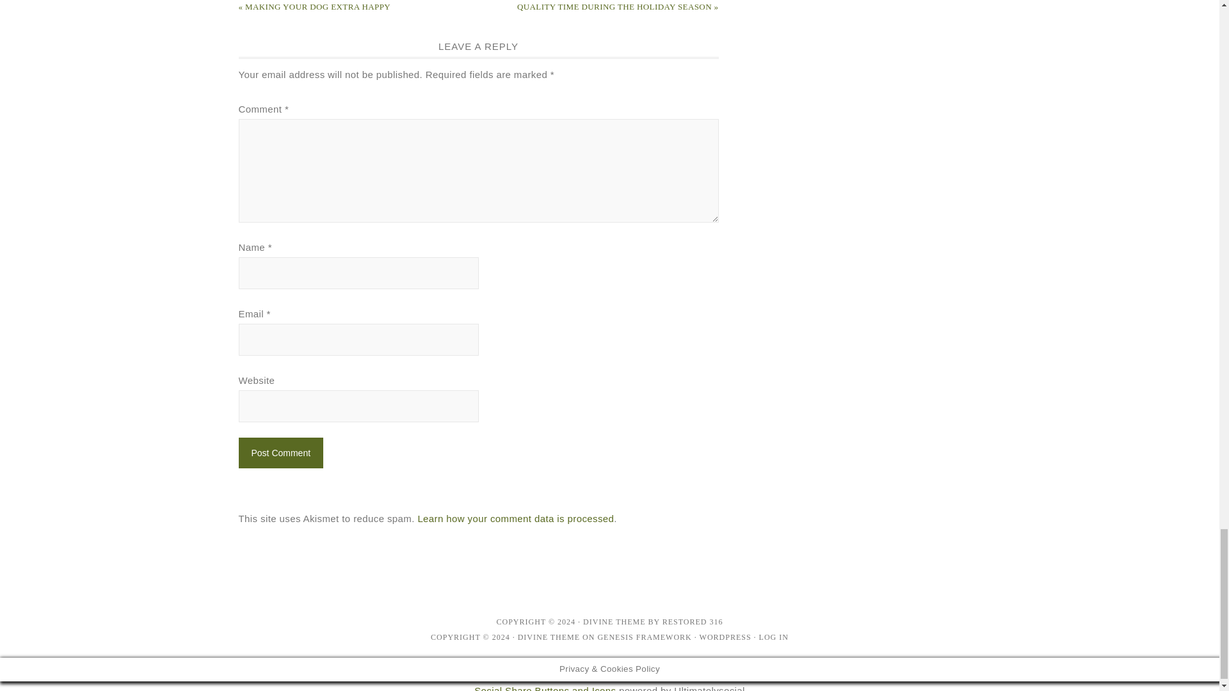  What do you see at coordinates (725, 637) in the screenshot?
I see `WORDPRESS` at bounding box center [725, 637].